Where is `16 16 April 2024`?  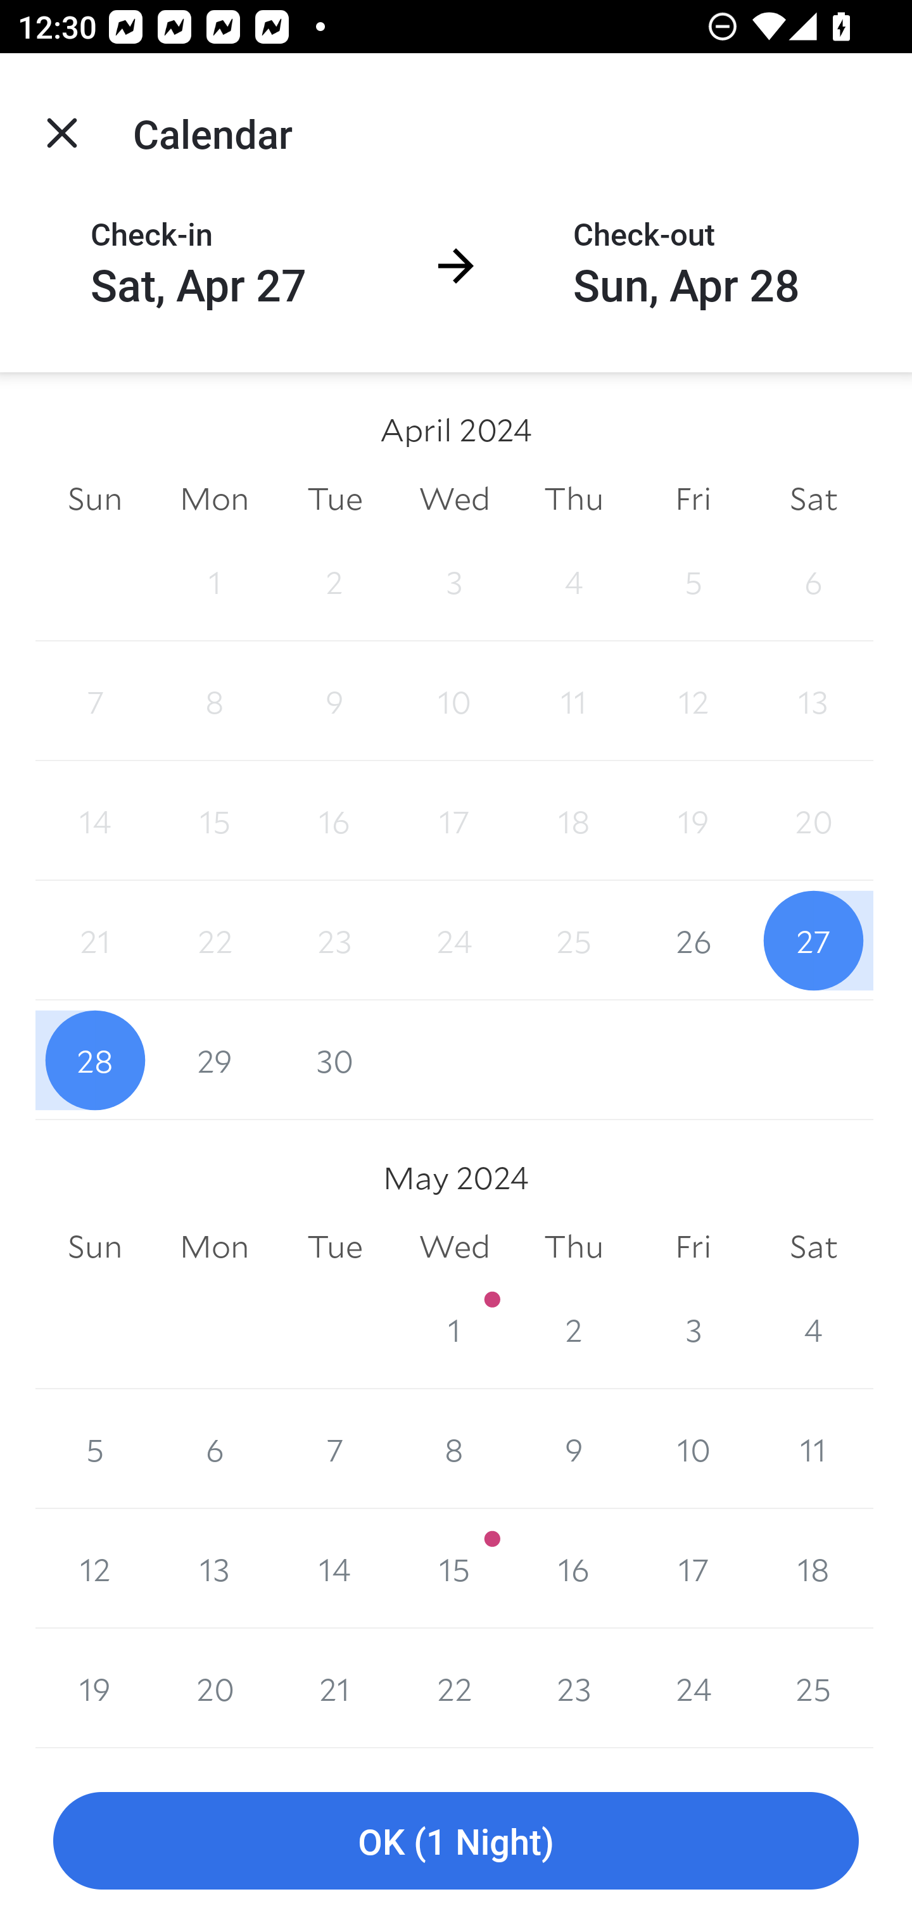
16 16 April 2024 is located at coordinates (334, 821).